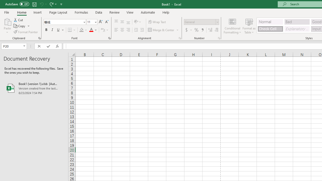  What do you see at coordinates (297, 22) in the screenshot?
I see `Bad` at bounding box center [297, 22].